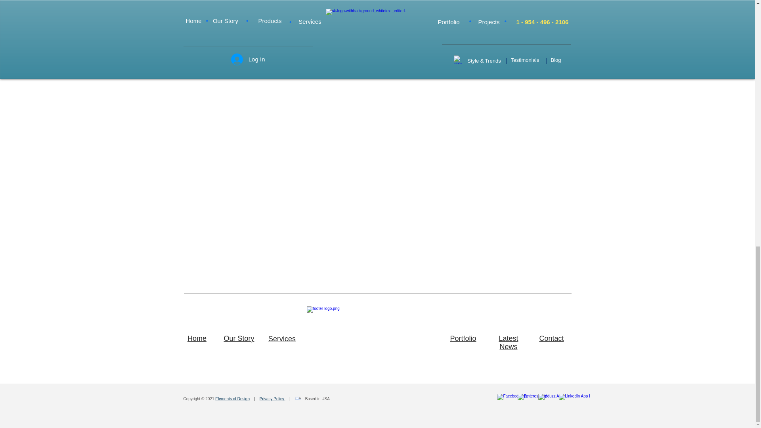 The width and height of the screenshot is (761, 428). Describe the element at coordinates (232, 399) in the screenshot. I see `Elements of Design` at that location.